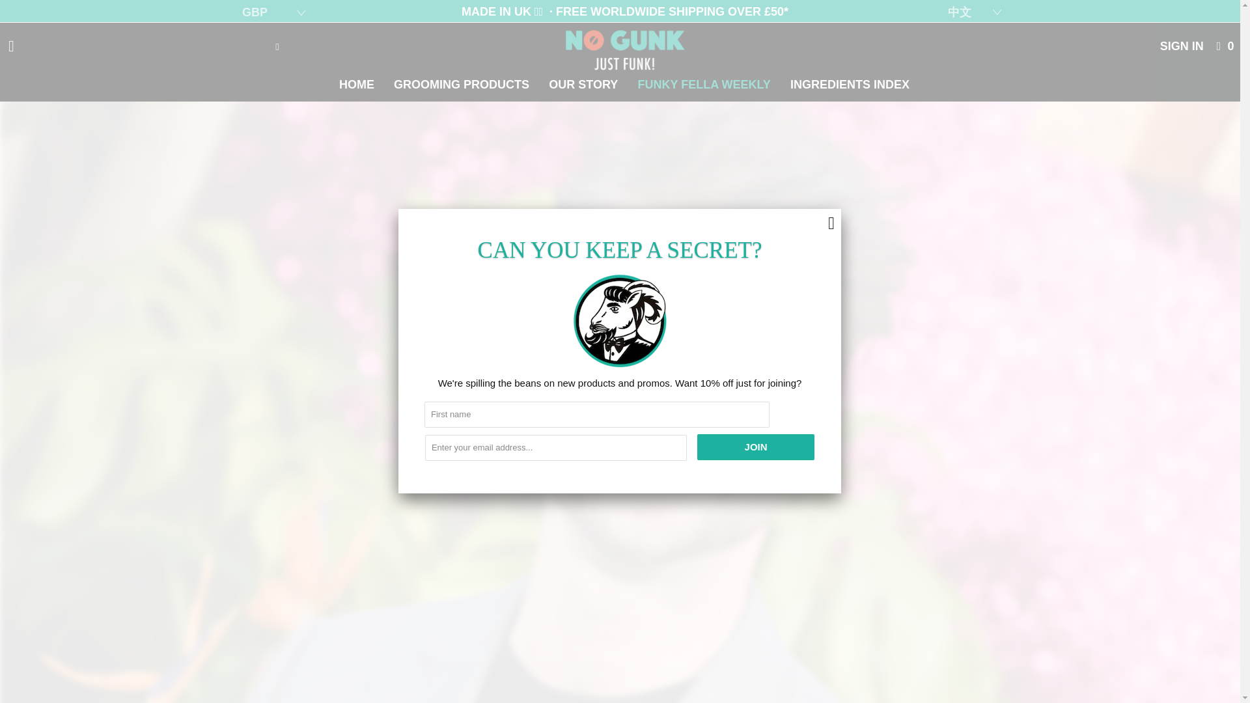  I want to click on FUNKY FELLA WEEKLY, so click(704, 85).